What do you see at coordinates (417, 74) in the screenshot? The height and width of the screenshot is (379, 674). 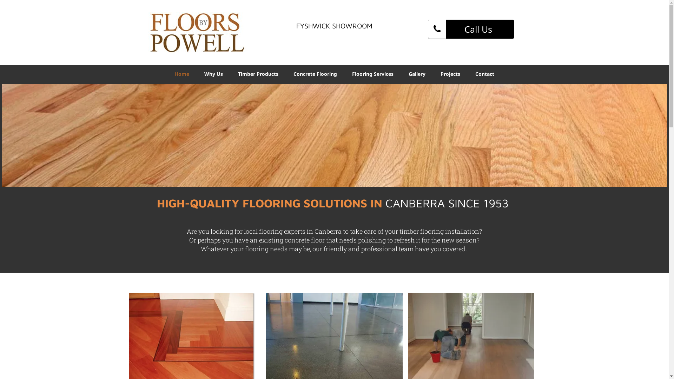 I see `Gallery` at bounding box center [417, 74].